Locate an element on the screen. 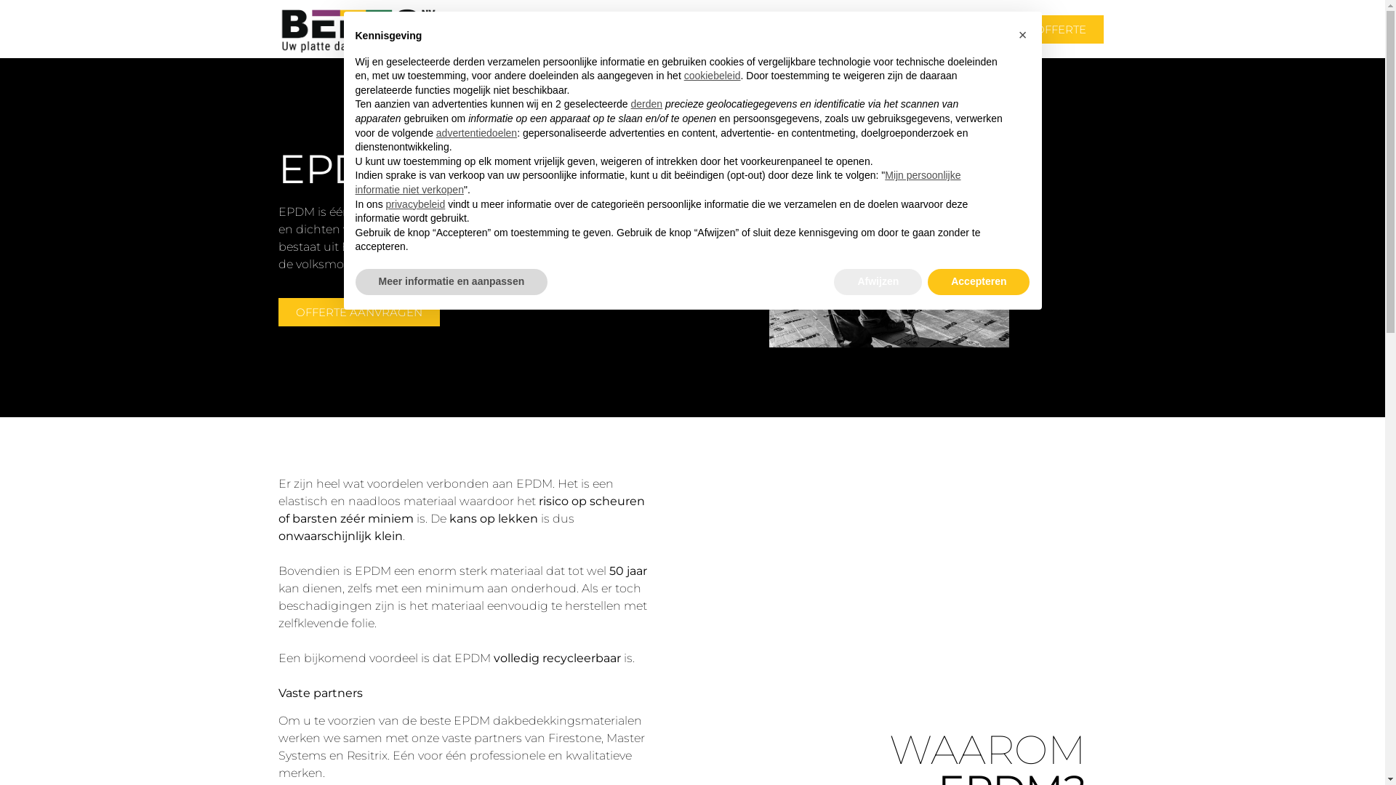 This screenshot has height=785, width=1396. HOME is located at coordinates (592, 29).